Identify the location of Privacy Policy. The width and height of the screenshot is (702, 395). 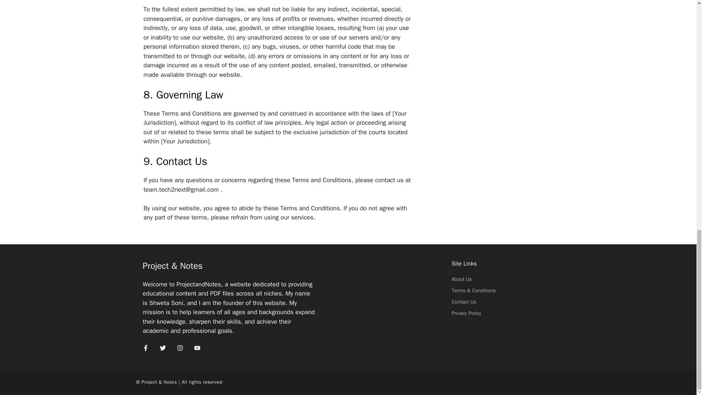
(466, 313).